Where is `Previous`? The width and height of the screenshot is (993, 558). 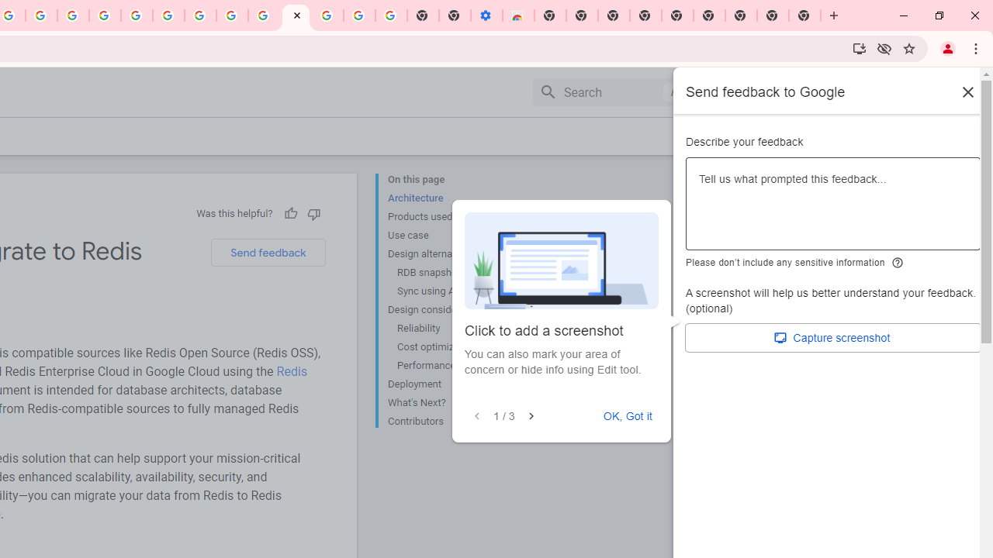
Previous is located at coordinates (476, 416).